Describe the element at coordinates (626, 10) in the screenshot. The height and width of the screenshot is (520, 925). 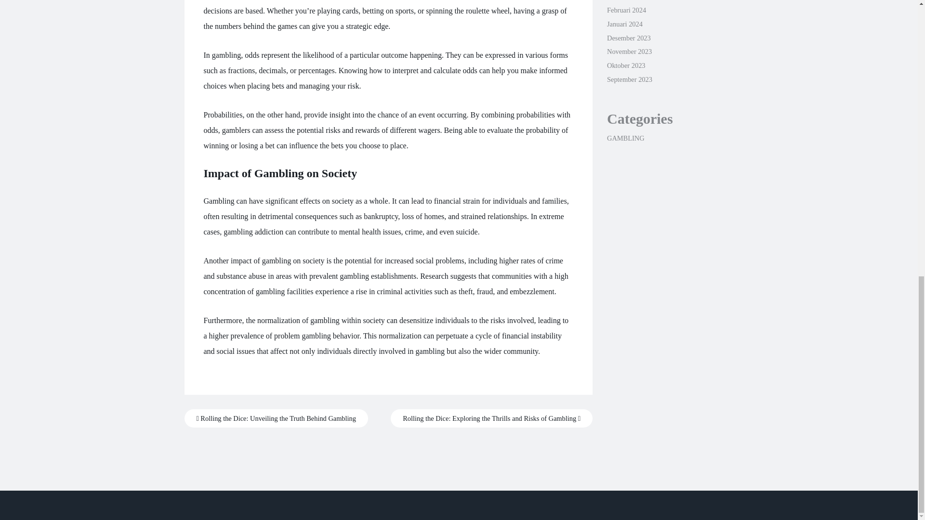
I see `Februari 2024` at that location.